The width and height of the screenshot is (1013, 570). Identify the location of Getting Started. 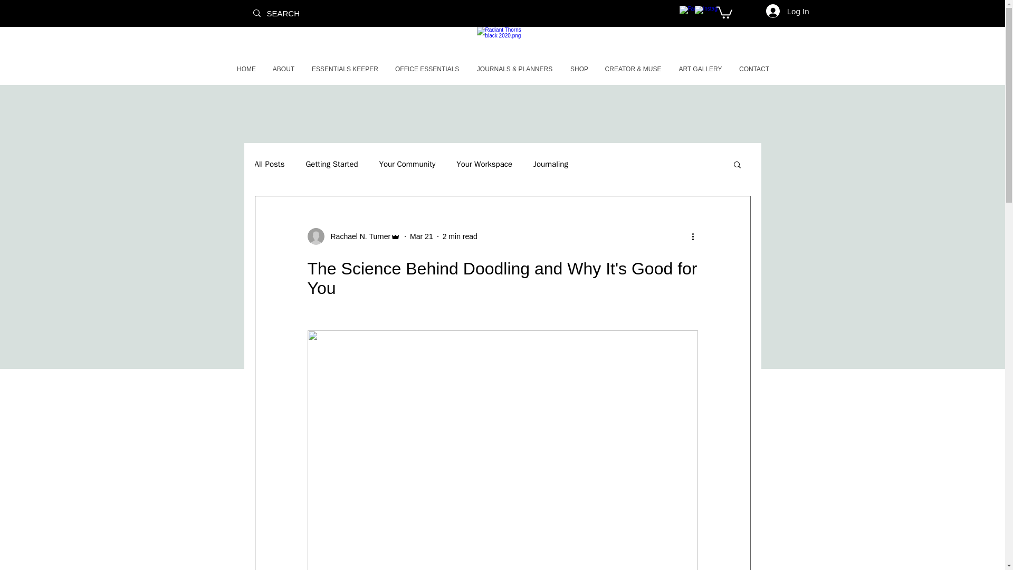
(331, 164).